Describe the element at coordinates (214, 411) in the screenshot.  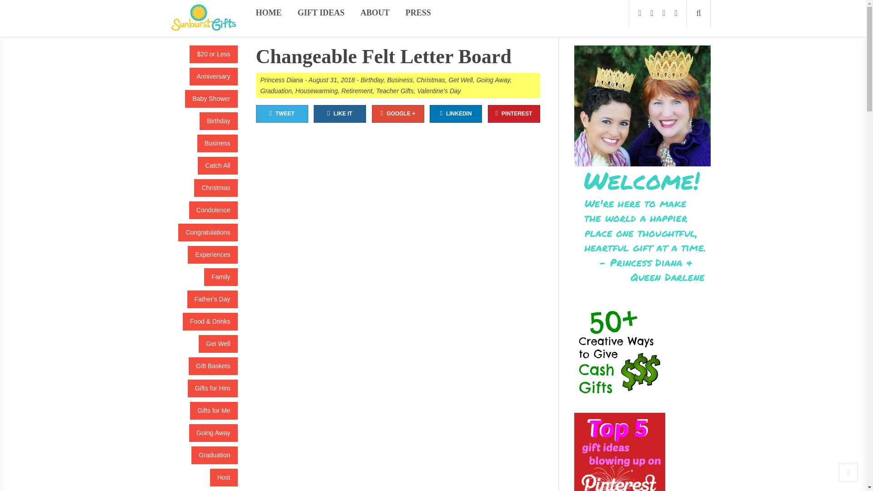
I see `Gifts for Me` at that location.